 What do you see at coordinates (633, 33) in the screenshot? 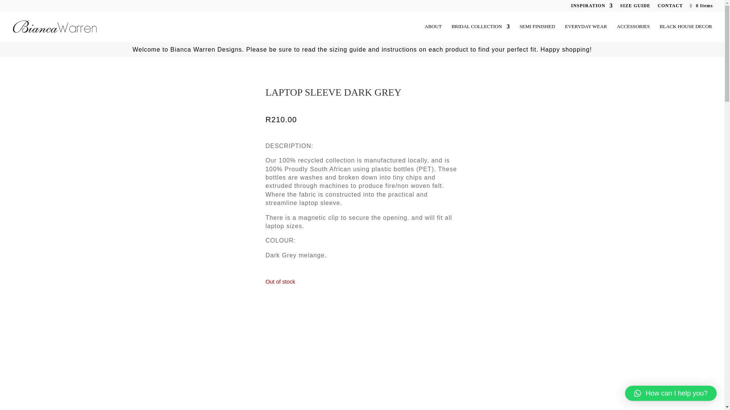
I see `ACCESSORIES` at bounding box center [633, 33].